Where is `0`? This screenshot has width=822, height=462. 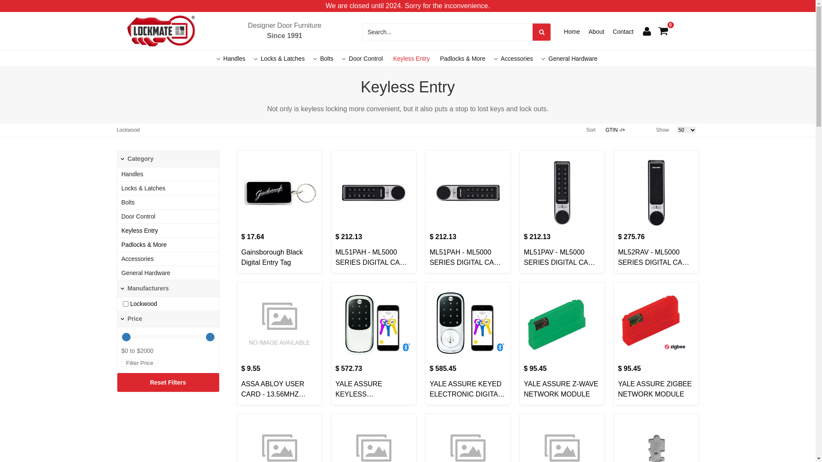
0 is located at coordinates (663, 32).